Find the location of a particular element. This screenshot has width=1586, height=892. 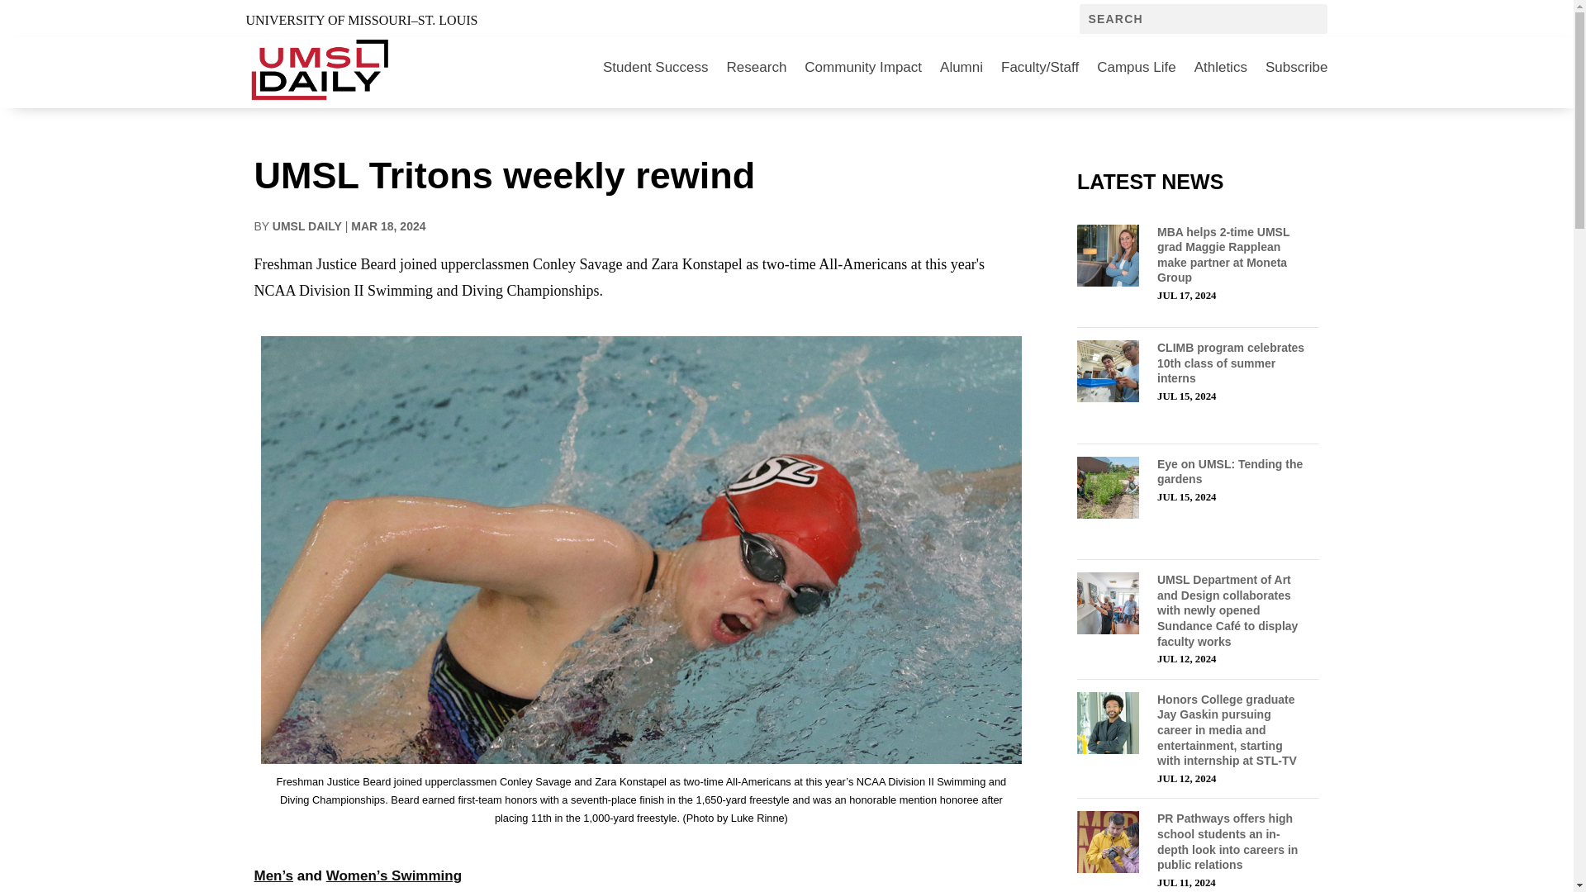

Campus Life is located at coordinates (1136, 68).